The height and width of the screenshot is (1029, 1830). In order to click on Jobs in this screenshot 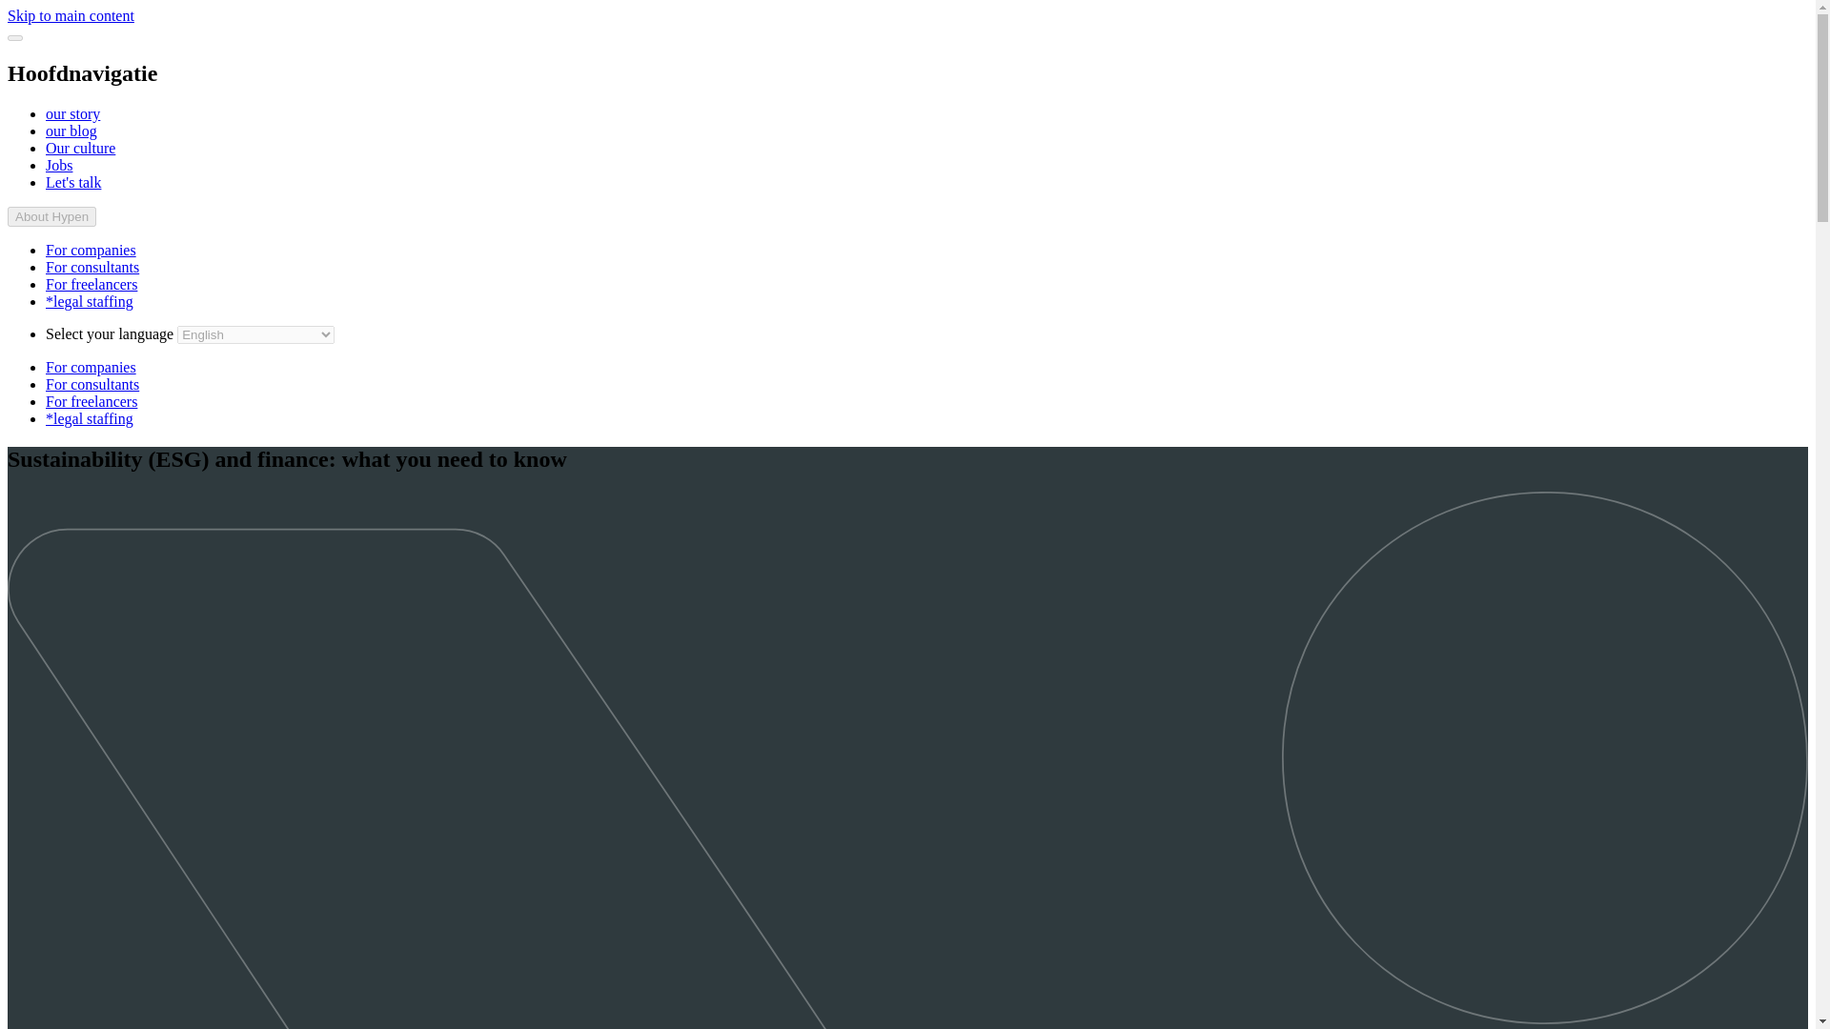, I will do `click(59, 166)`.